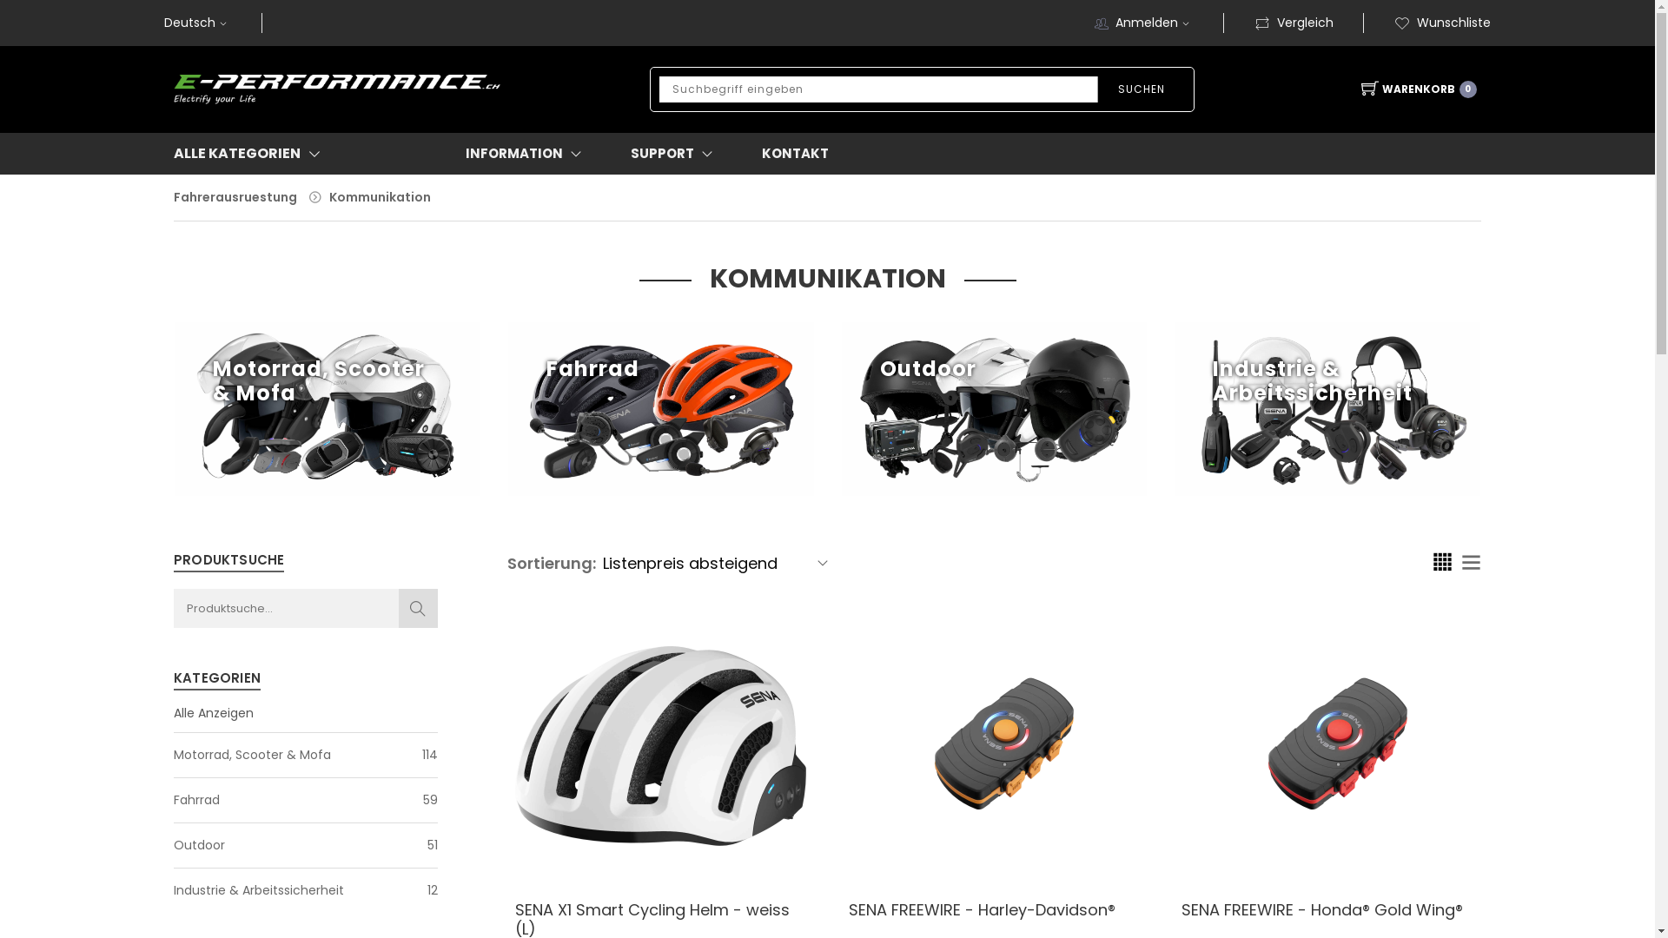 This screenshot has width=1668, height=938. Describe the element at coordinates (306, 853) in the screenshot. I see `Outdoor
51` at that location.